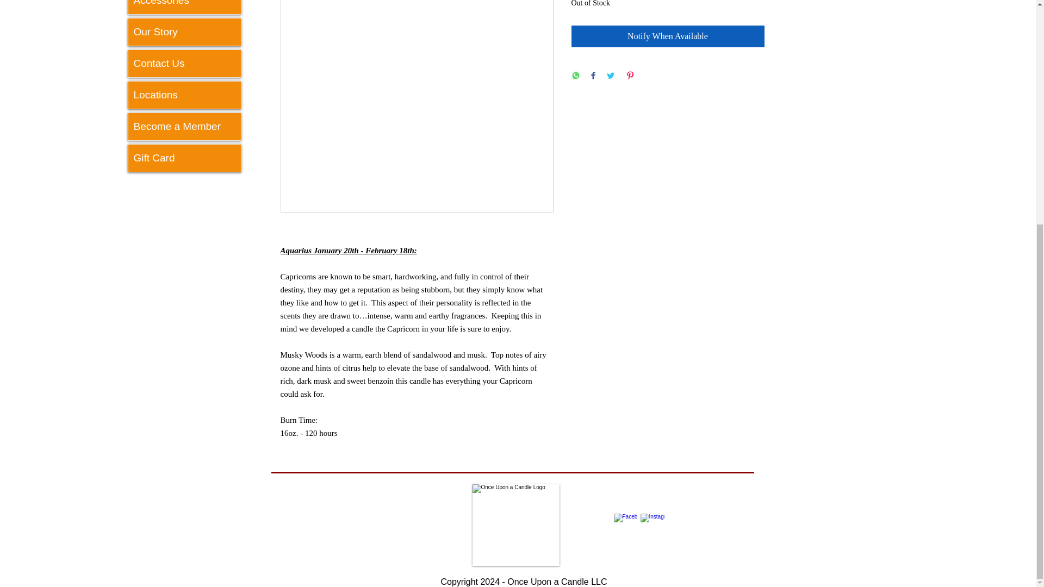 Image resolution: width=1044 pixels, height=587 pixels. I want to click on Notify When Available, so click(668, 26).